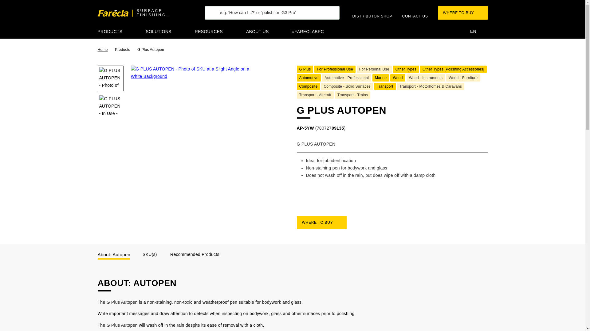 The height and width of the screenshot is (331, 590). Describe the element at coordinates (116, 32) in the screenshot. I see `PRODUCTS` at that location.